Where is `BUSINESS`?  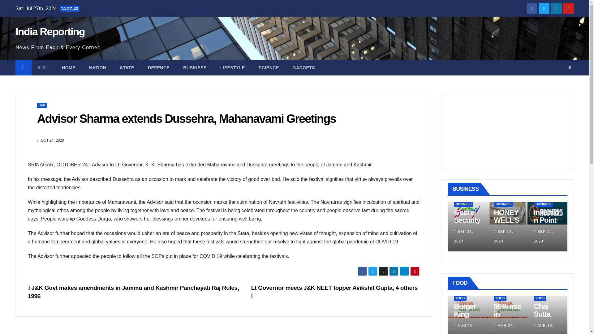
BUSINESS is located at coordinates (463, 204).